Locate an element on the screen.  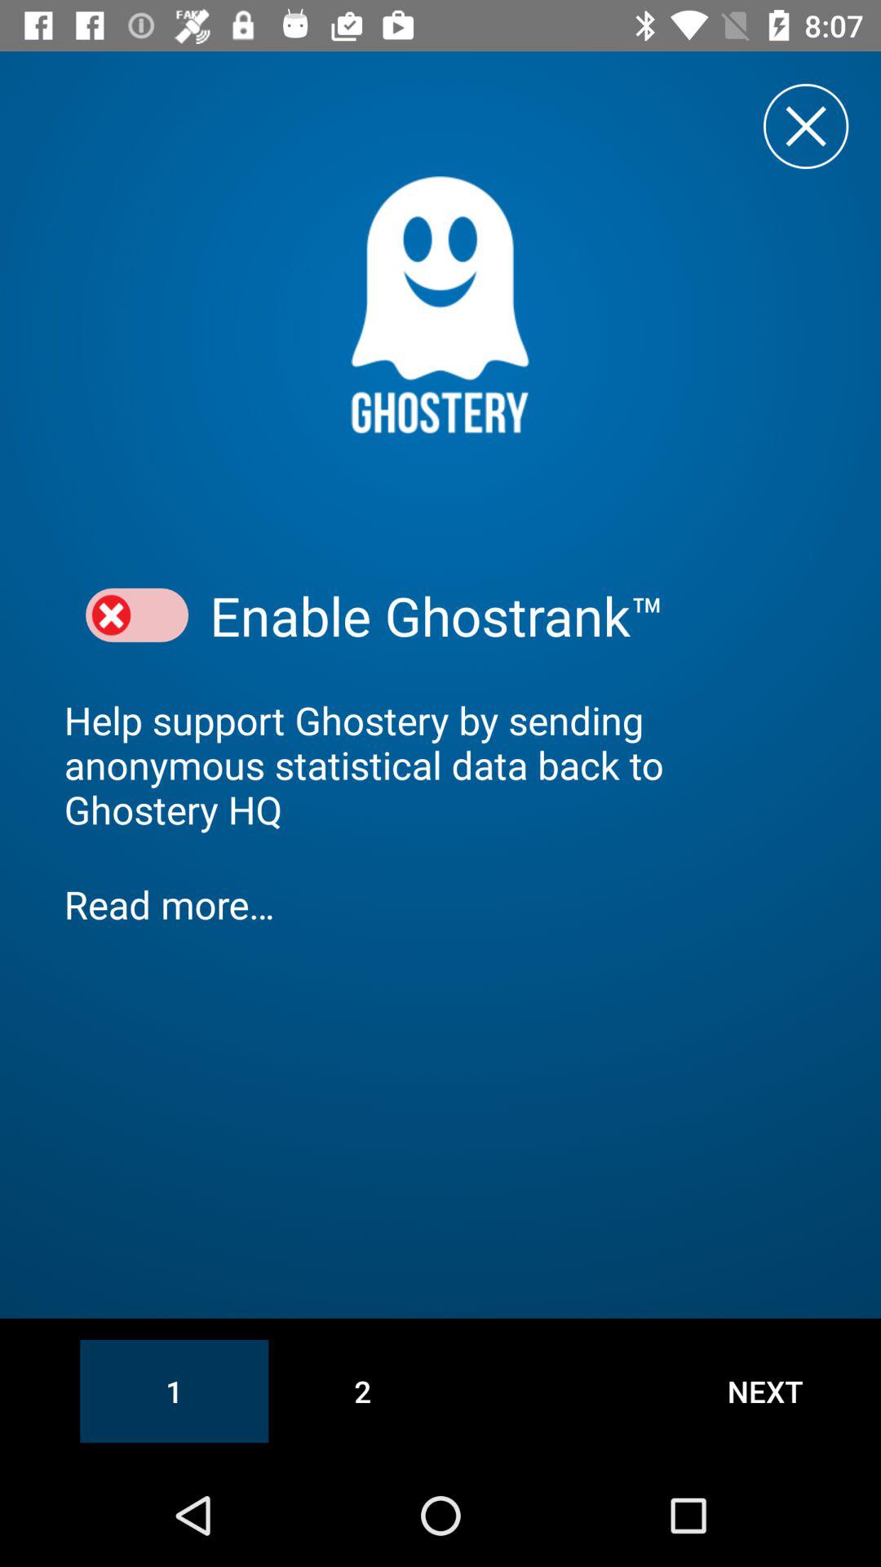
enable disable is located at coordinates (137, 615).